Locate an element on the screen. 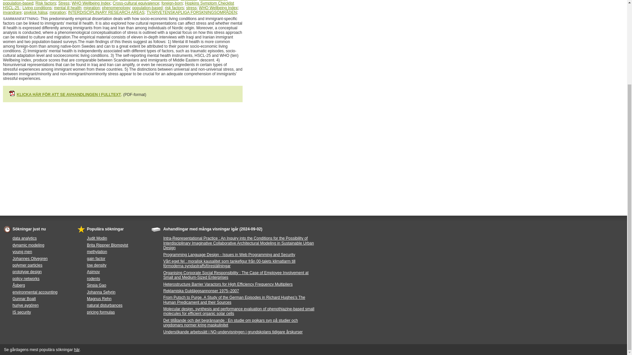 The width and height of the screenshot is (632, 355). Advertisement is located at coordinates (123, 151).